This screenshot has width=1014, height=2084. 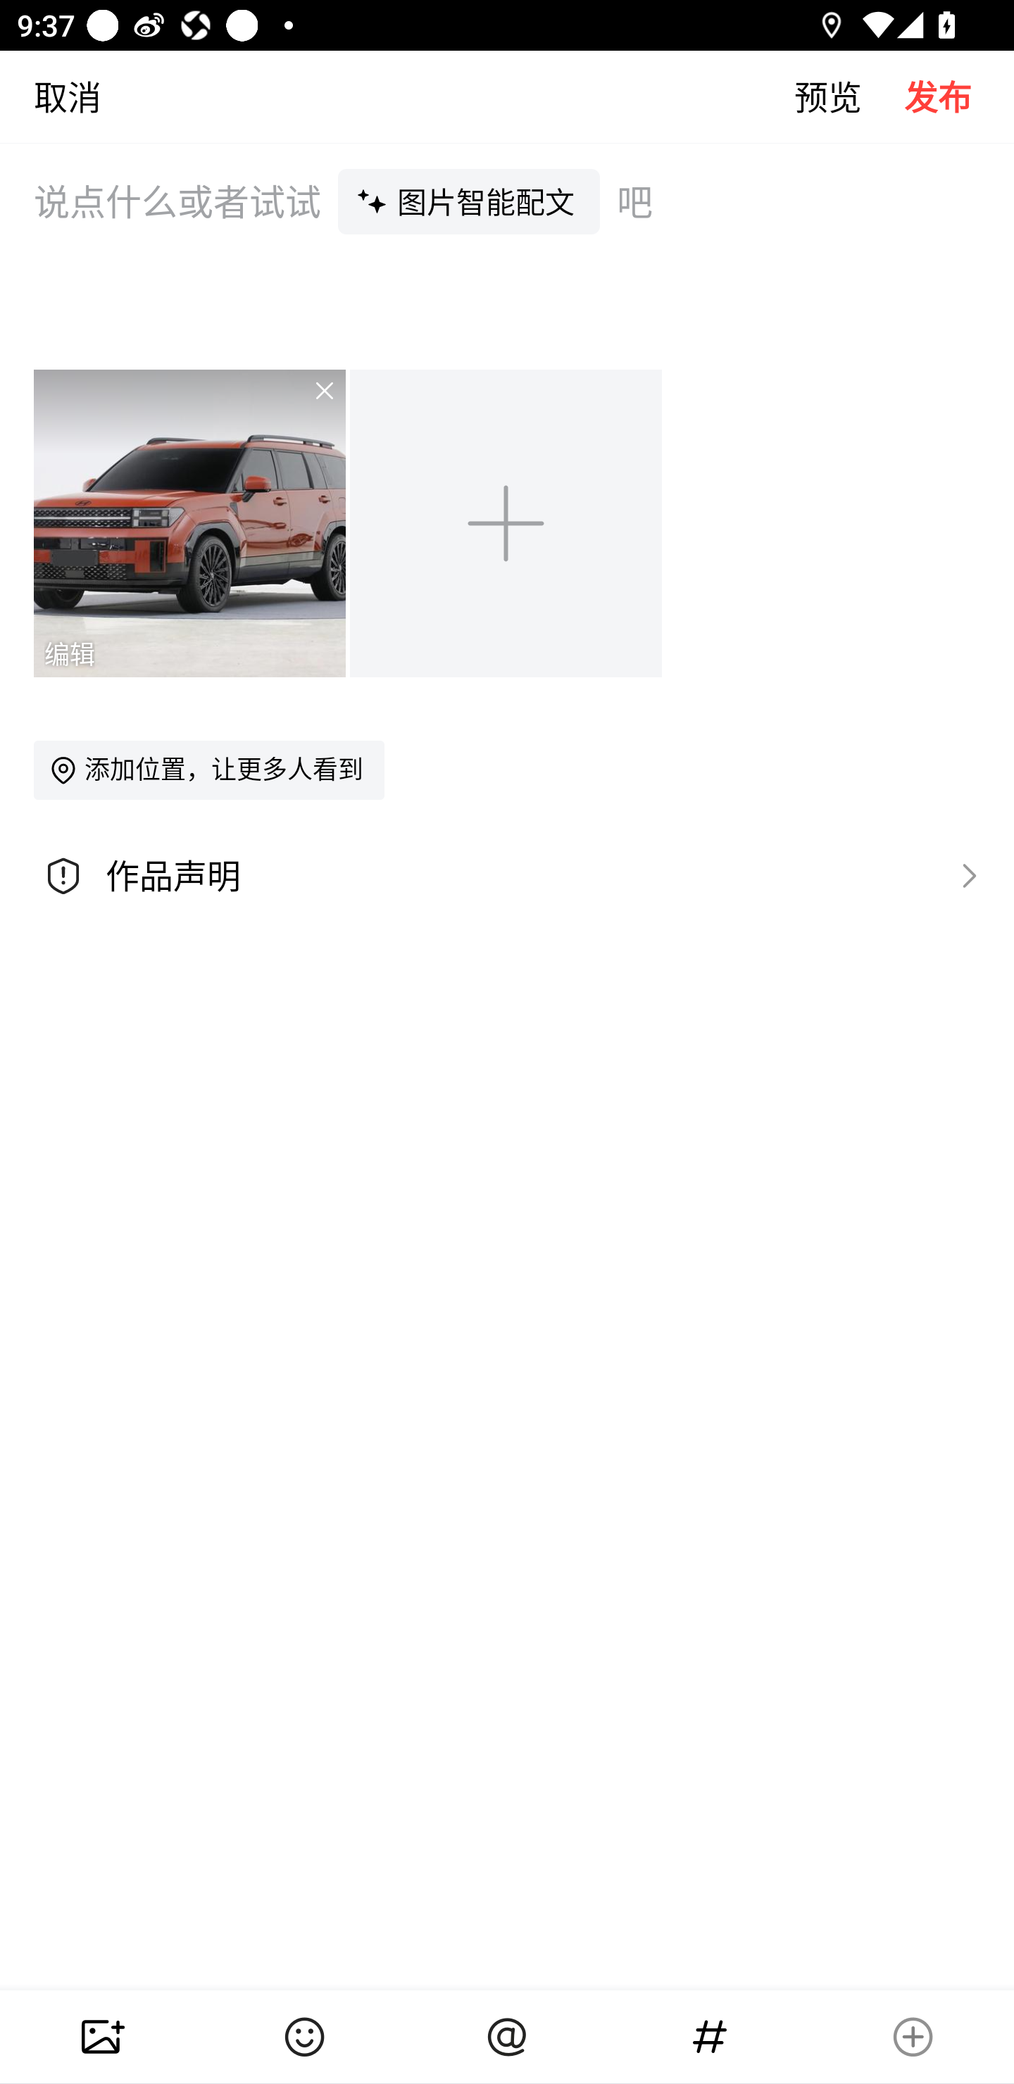 What do you see at coordinates (507, 876) in the screenshot?
I see `作品声明 高级设置 作品声明 高级设置` at bounding box center [507, 876].